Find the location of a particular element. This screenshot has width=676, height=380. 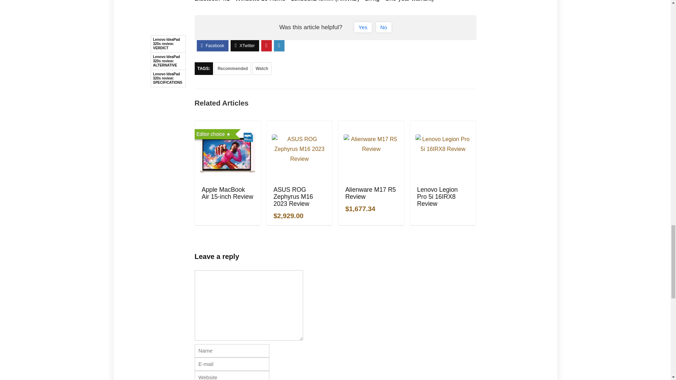

ASUS ROG Zephyrus M16 2023 Review is located at coordinates (293, 196).